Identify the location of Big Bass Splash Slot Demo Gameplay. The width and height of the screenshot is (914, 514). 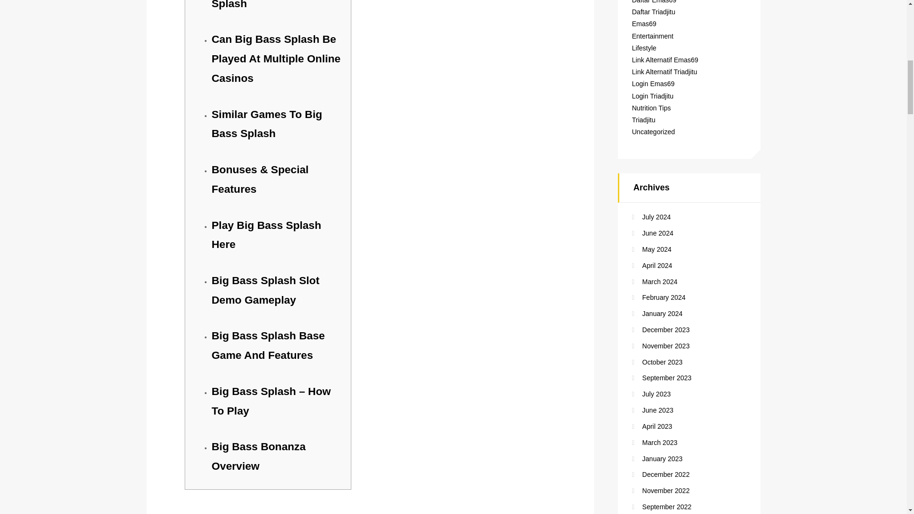
(265, 289).